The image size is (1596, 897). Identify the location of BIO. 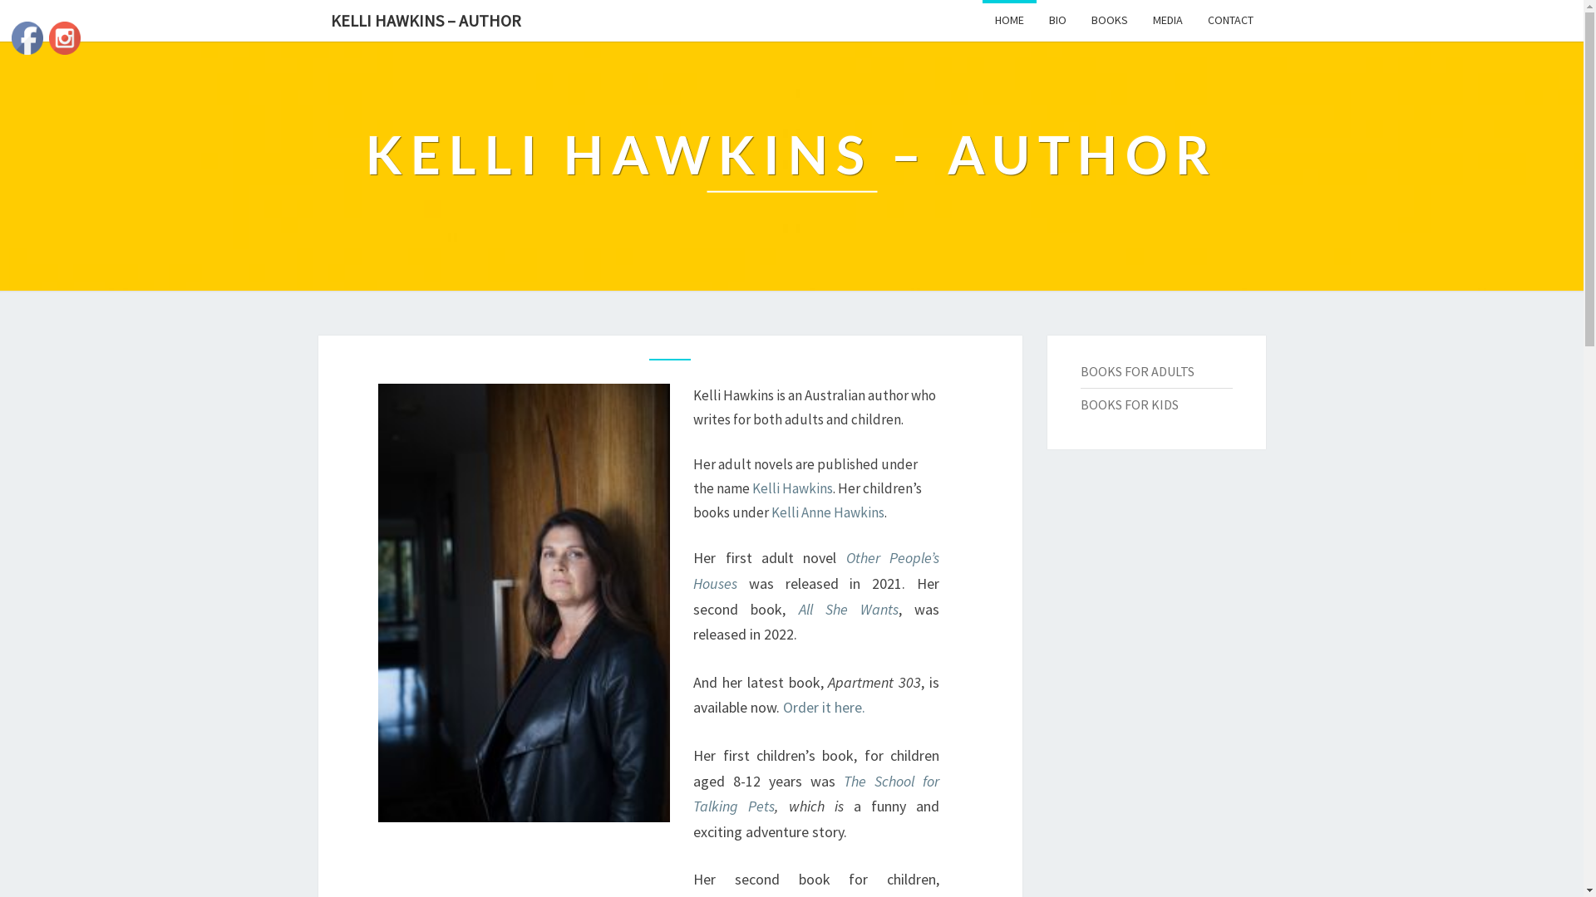
(1057, 20).